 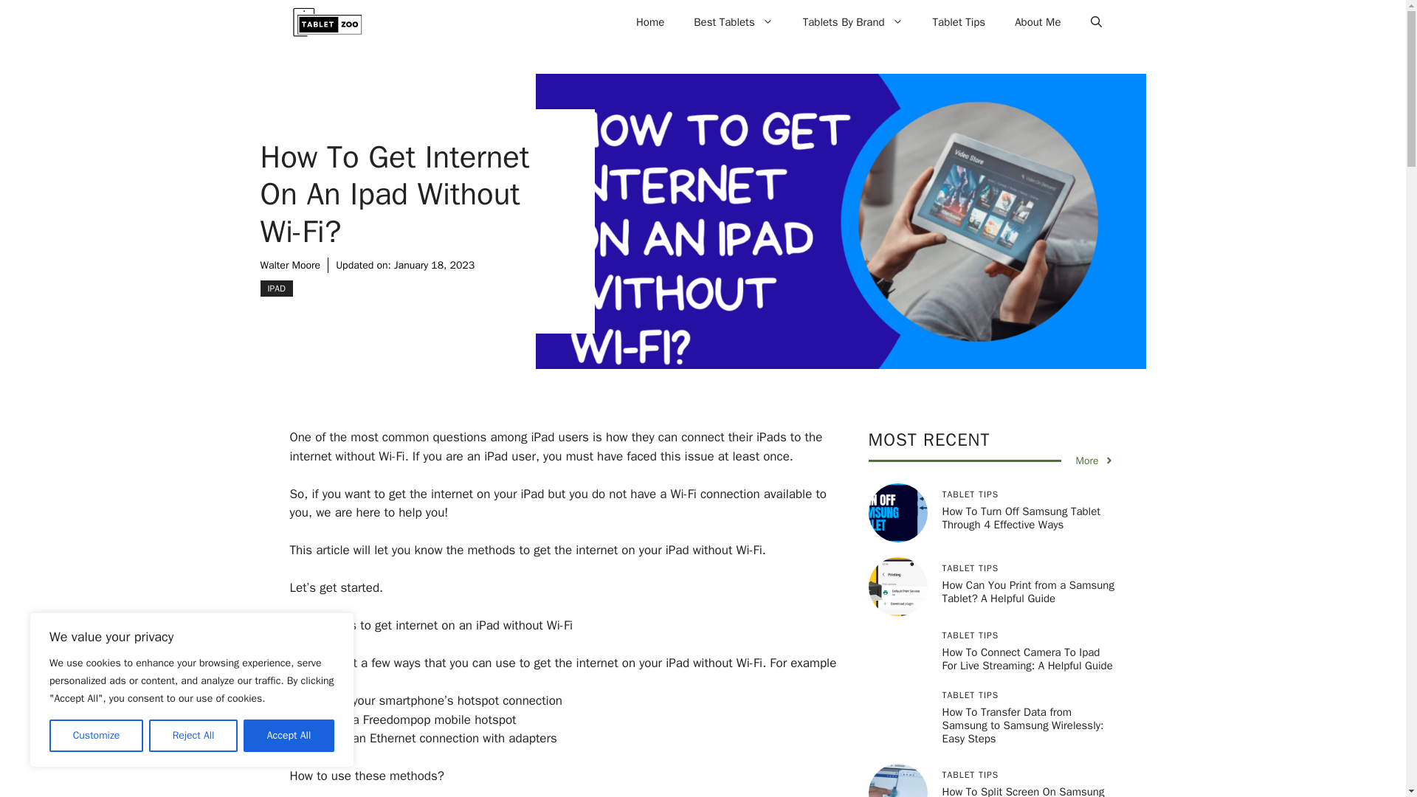 I want to click on Tablet Tips, so click(x=959, y=22).